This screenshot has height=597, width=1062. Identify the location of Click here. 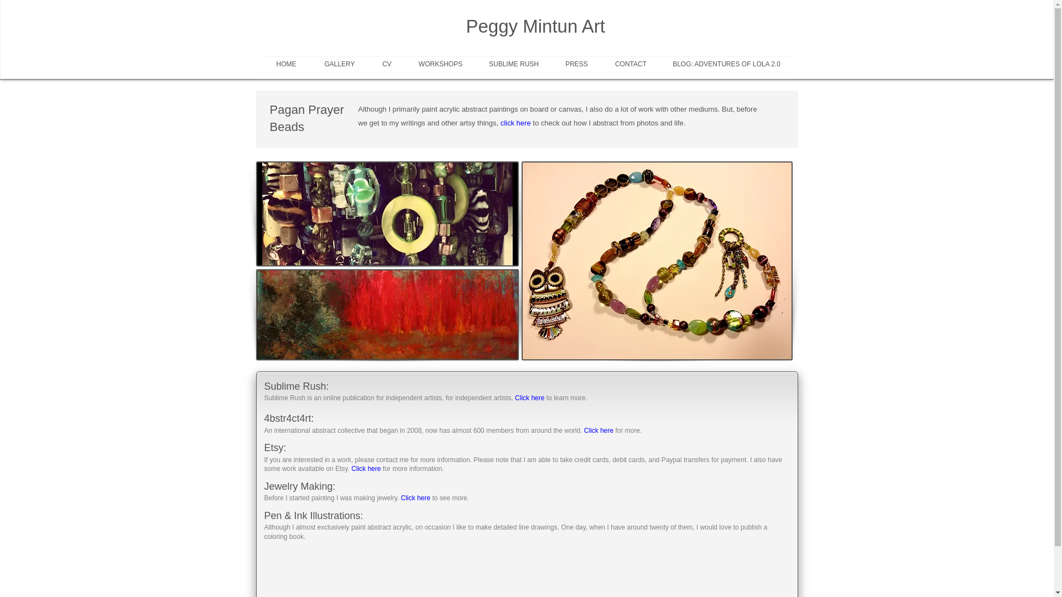
(529, 397).